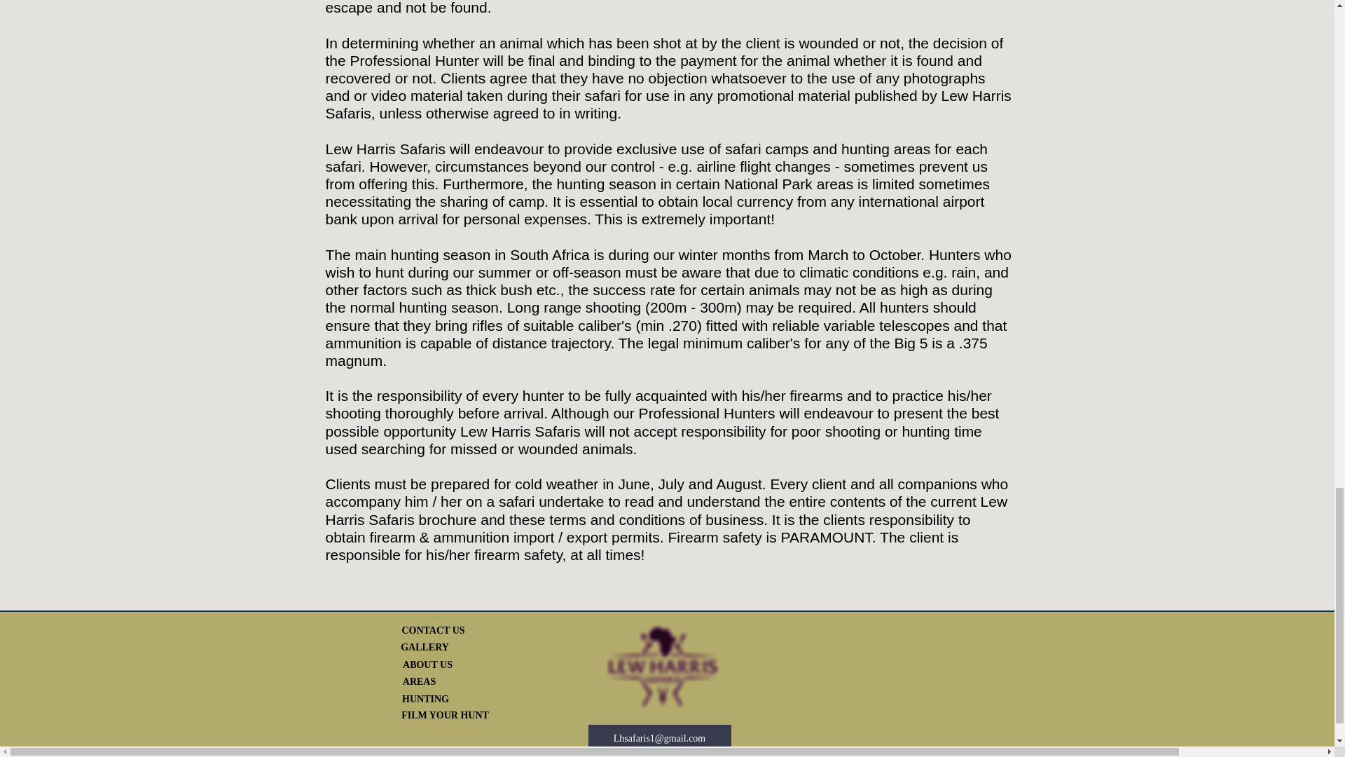  What do you see at coordinates (445, 715) in the screenshot?
I see `FILM YOUR HUNT` at bounding box center [445, 715].